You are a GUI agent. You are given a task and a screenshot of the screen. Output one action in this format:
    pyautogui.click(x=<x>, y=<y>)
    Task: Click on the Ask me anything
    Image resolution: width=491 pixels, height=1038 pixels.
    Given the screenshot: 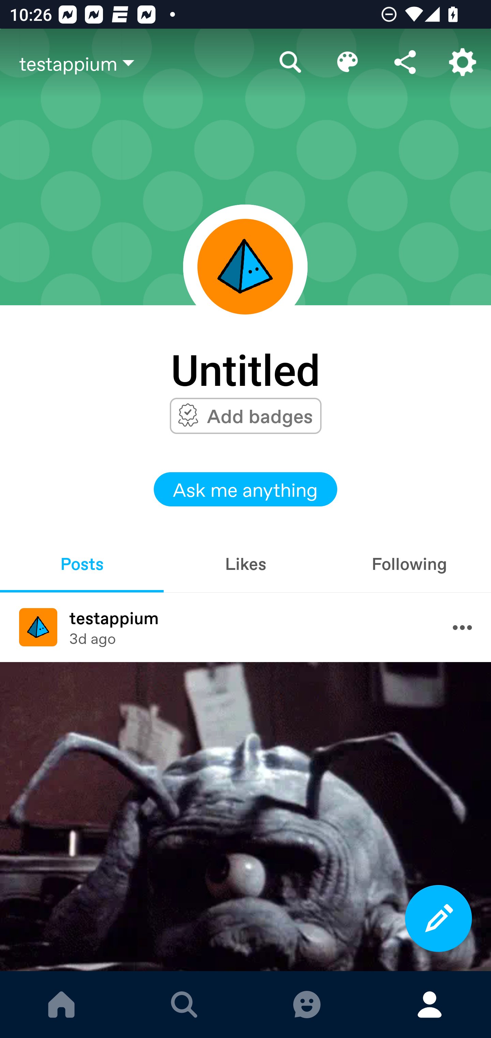 What is the action you would take?
    pyautogui.click(x=245, y=489)
    